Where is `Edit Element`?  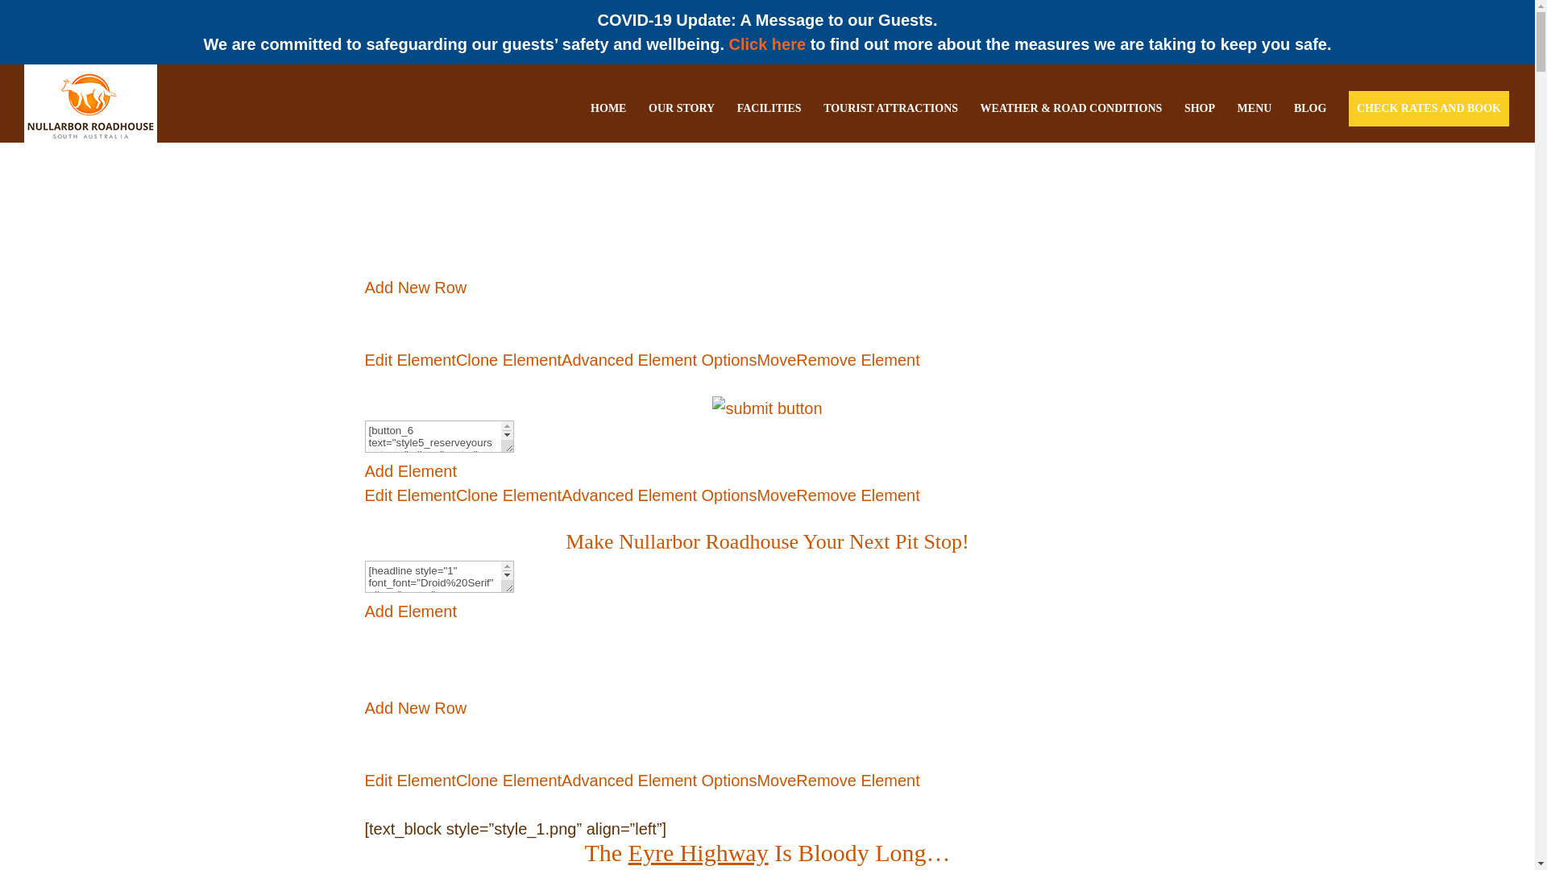
Edit Element is located at coordinates (409, 359).